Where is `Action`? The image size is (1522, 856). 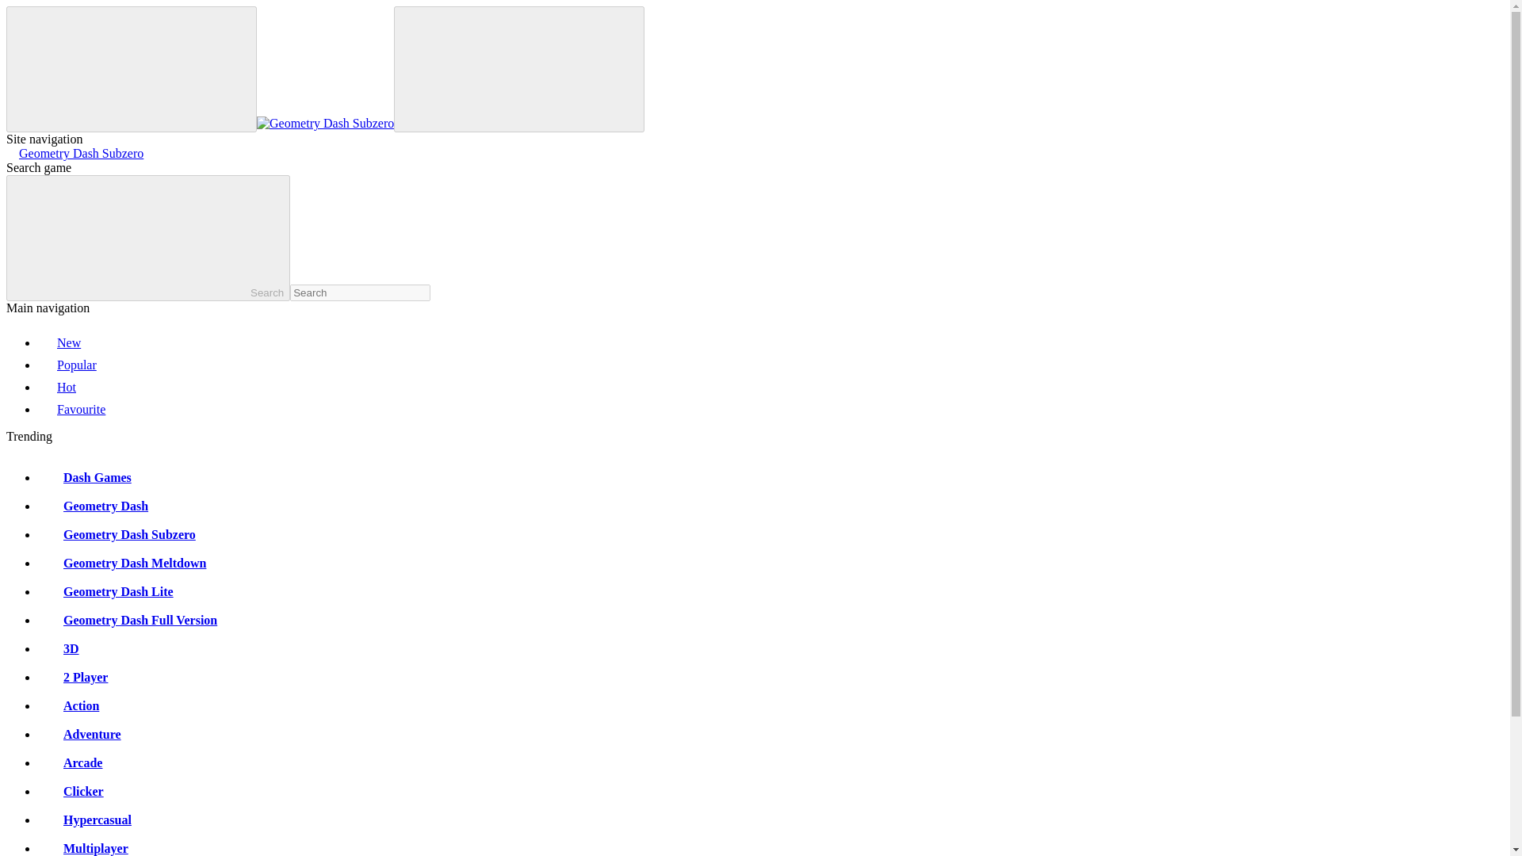 Action is located at coordinates (68, 705).